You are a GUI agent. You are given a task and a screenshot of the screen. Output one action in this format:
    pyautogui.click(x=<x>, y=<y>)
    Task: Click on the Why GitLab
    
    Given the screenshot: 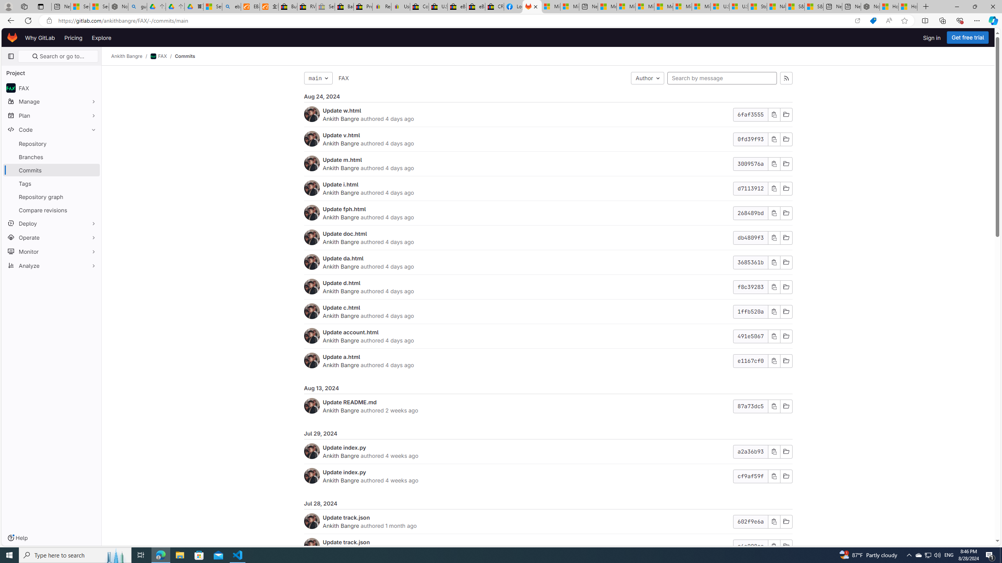 What is the action you would take?
    pyautogui.click(x=40, y=38)
    